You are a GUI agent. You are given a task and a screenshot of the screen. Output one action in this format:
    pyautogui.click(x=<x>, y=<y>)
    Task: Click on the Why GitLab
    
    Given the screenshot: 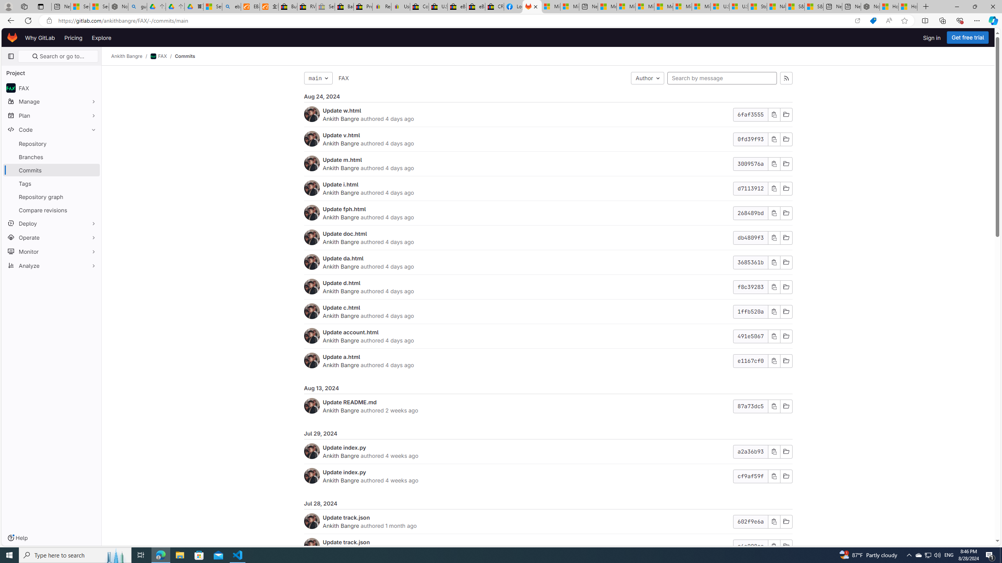 What is the action you would take?
    pyautogui.click(x=40, y=38)
    